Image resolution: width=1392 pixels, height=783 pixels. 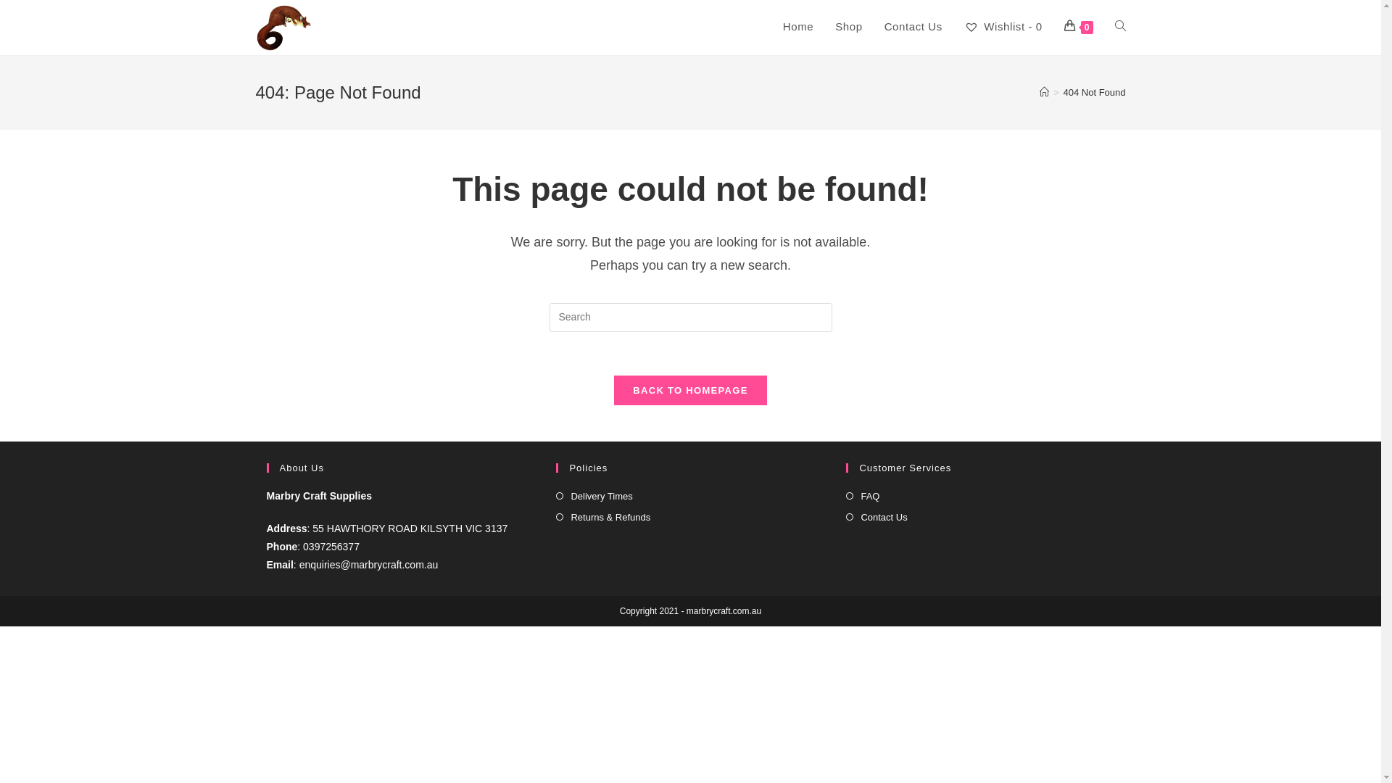 I want to click on enquiries@marbrycraft.com.au, so click(x=369, y=565).